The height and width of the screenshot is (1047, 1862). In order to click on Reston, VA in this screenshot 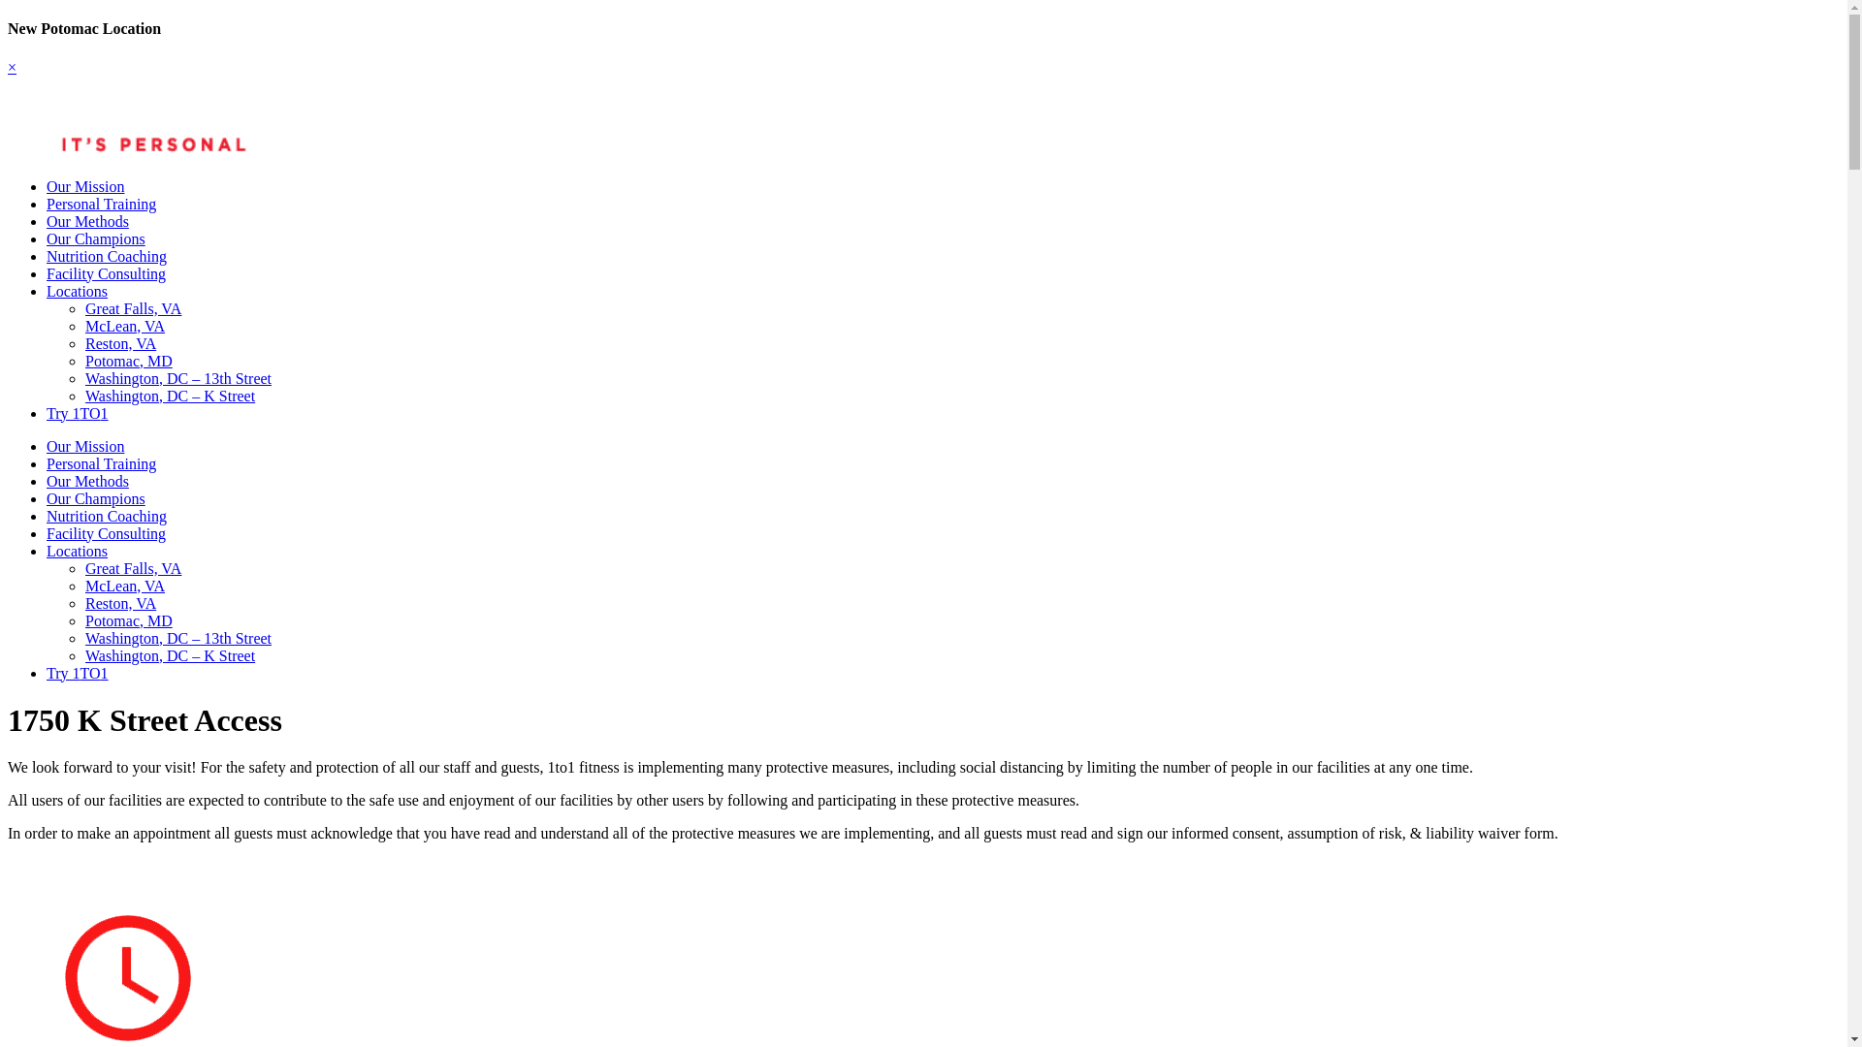, I will do `click(120, 603)`.